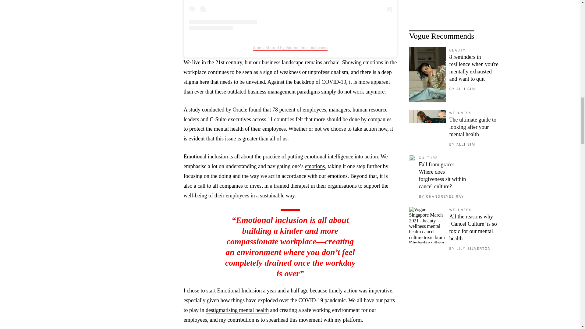 Image resolution: width=585 pixels, height=329 pixels. Describe the element at coordinates (239, 110) in the screenshot. I see `Oracle` at that location.